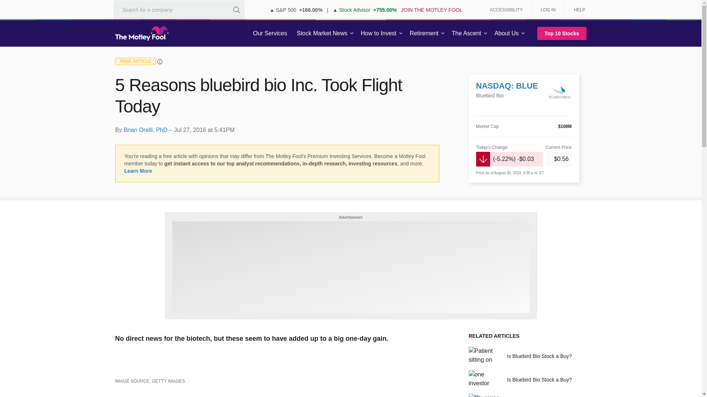  Describe the element at coordinates (577, 10) in the screenshot. I see `HELP` at that location.